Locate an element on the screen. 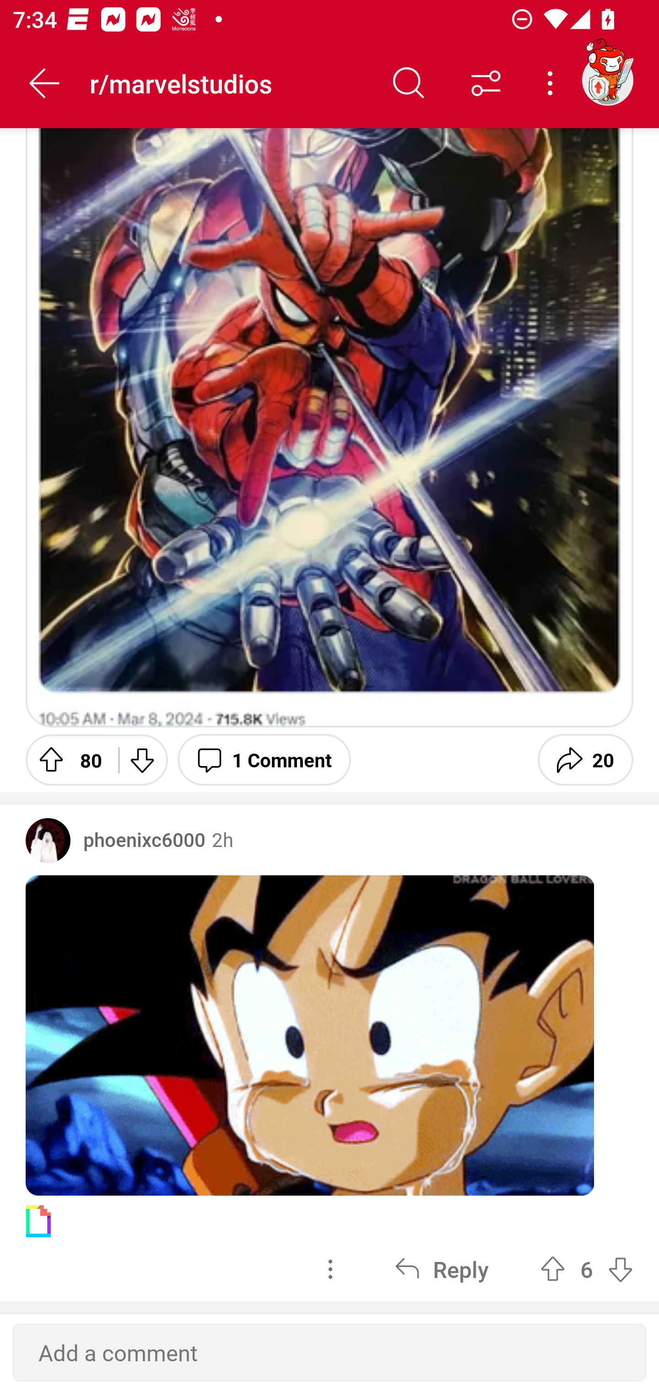 The width and height of the screenshot is (659, 1391). TestAppium002 account is located at coordinates (607, 80).